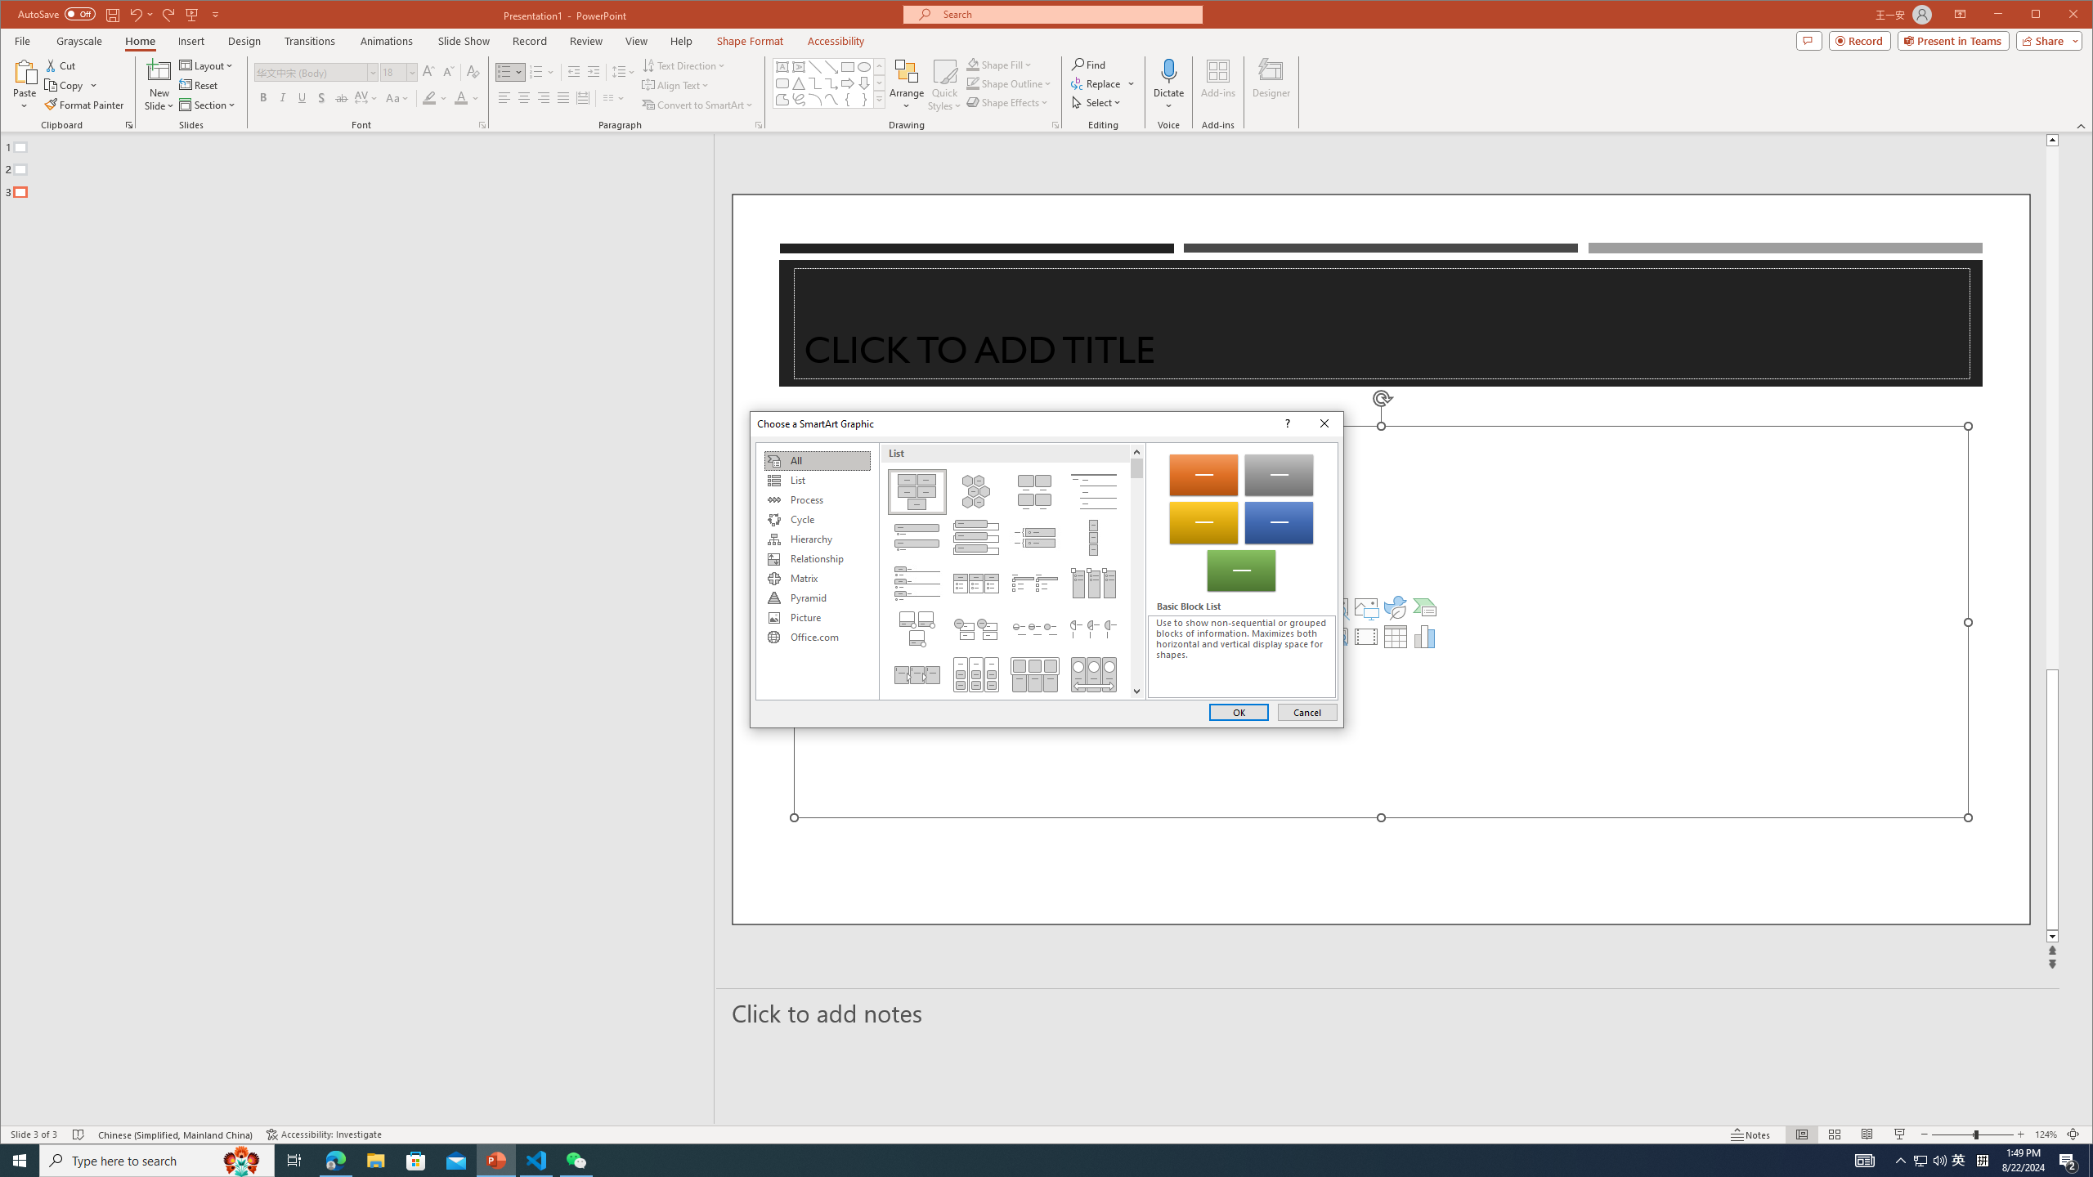 This screenshot has width=2093, height=1177. Describe the element at coordinates (815, 83) in the screenshot. I see `Connector: Elbow` at that location.